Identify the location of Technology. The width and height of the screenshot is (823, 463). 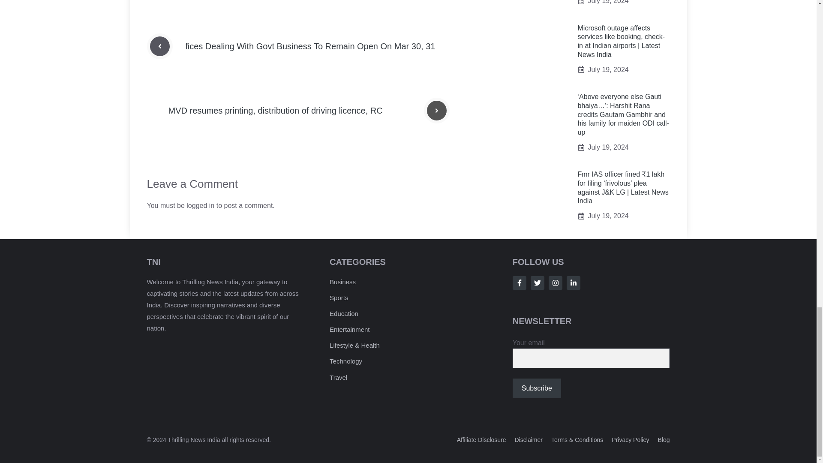
(345, 361).